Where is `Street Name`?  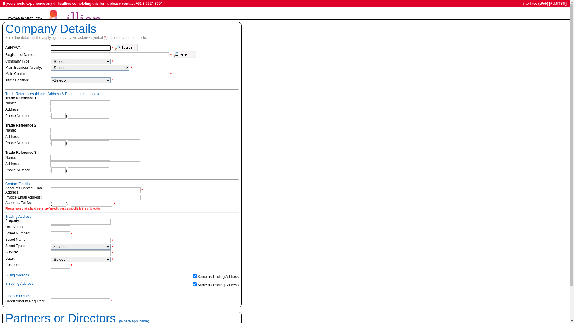
Street Name is located at coordinates (81, 240).